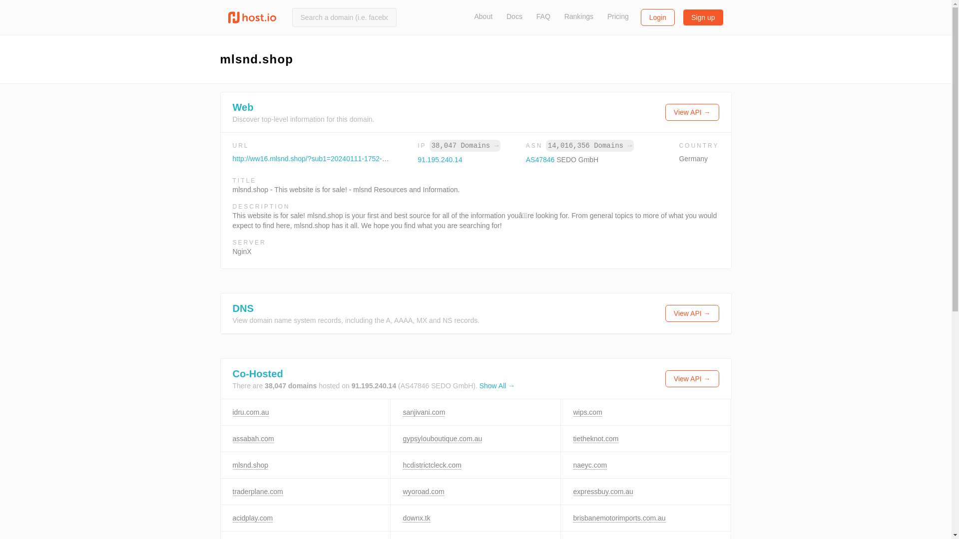 The image size is (959, 539). What do you see at coordinates (251, 465) in the screenshot?
I see `mlsnd.shop` at bounding box center [251, 465].